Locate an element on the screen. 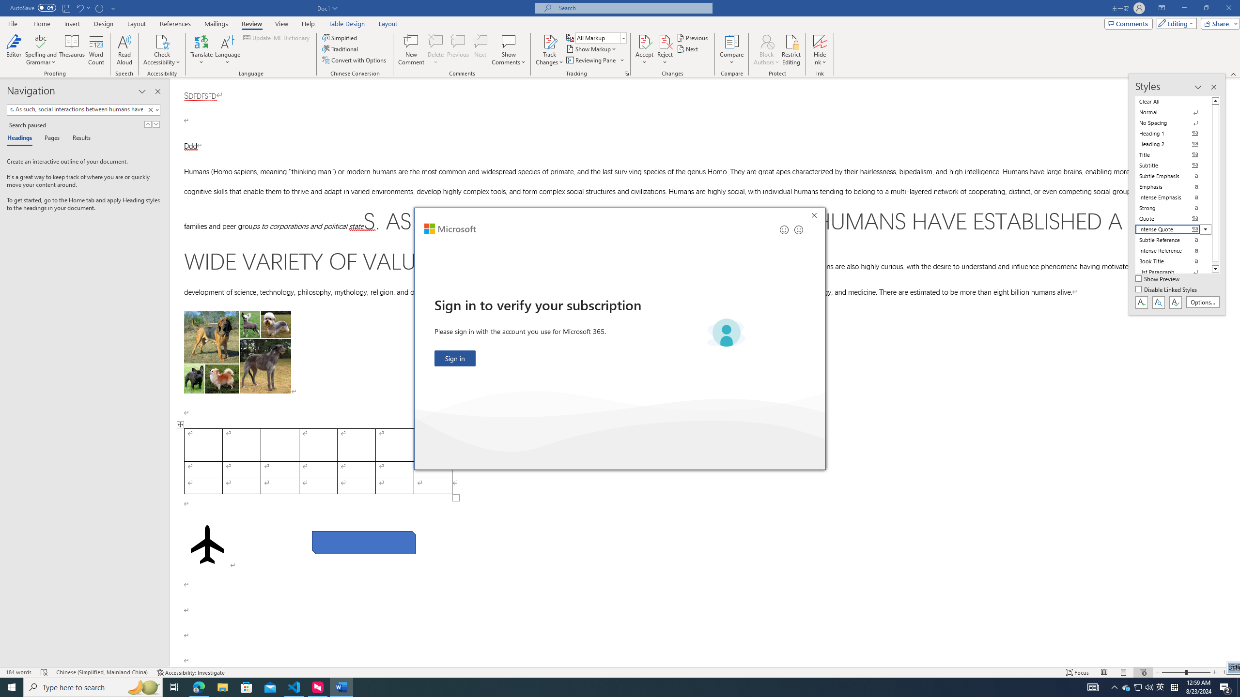 This screenshot has width=1240, height=697. Clear is located at coordinates (152, 109).